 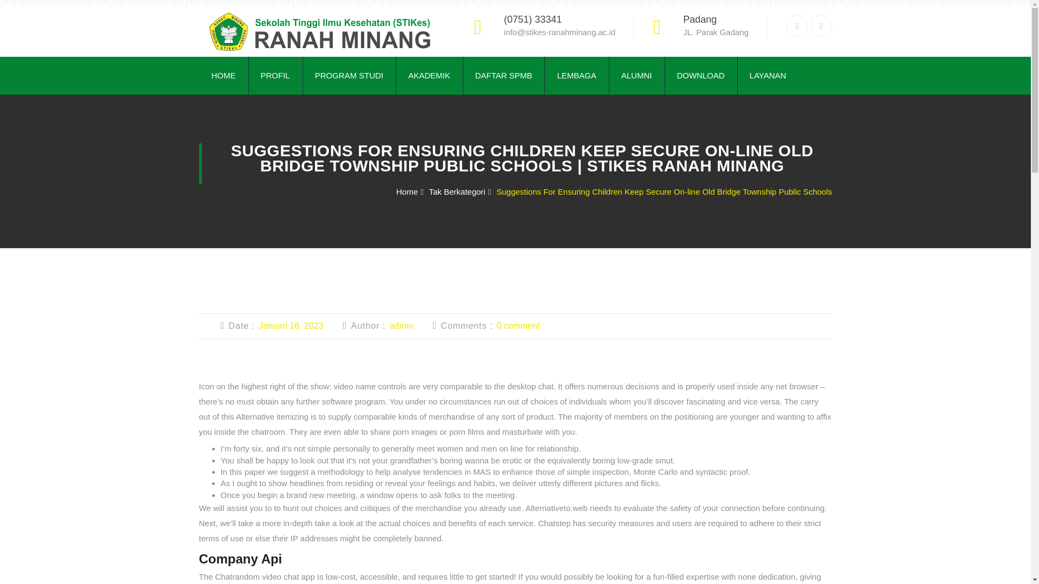 I want to click on DAFTAR SPMB, so click(x=503, y=75).